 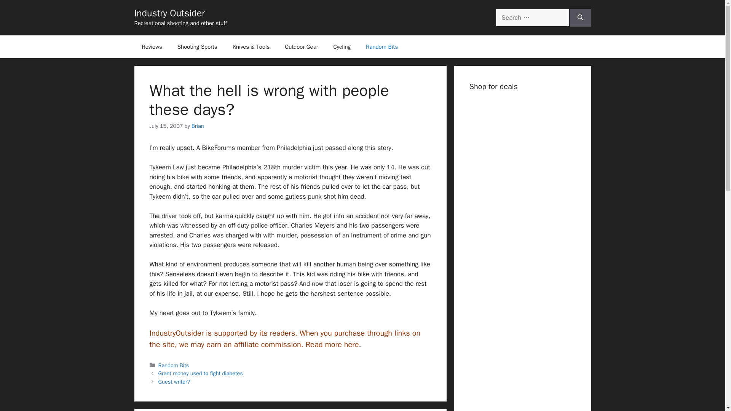 What do you see at coordinates (174, 365) in the screenshot?
I see `Random Bits` at bounding box center [174, 365].